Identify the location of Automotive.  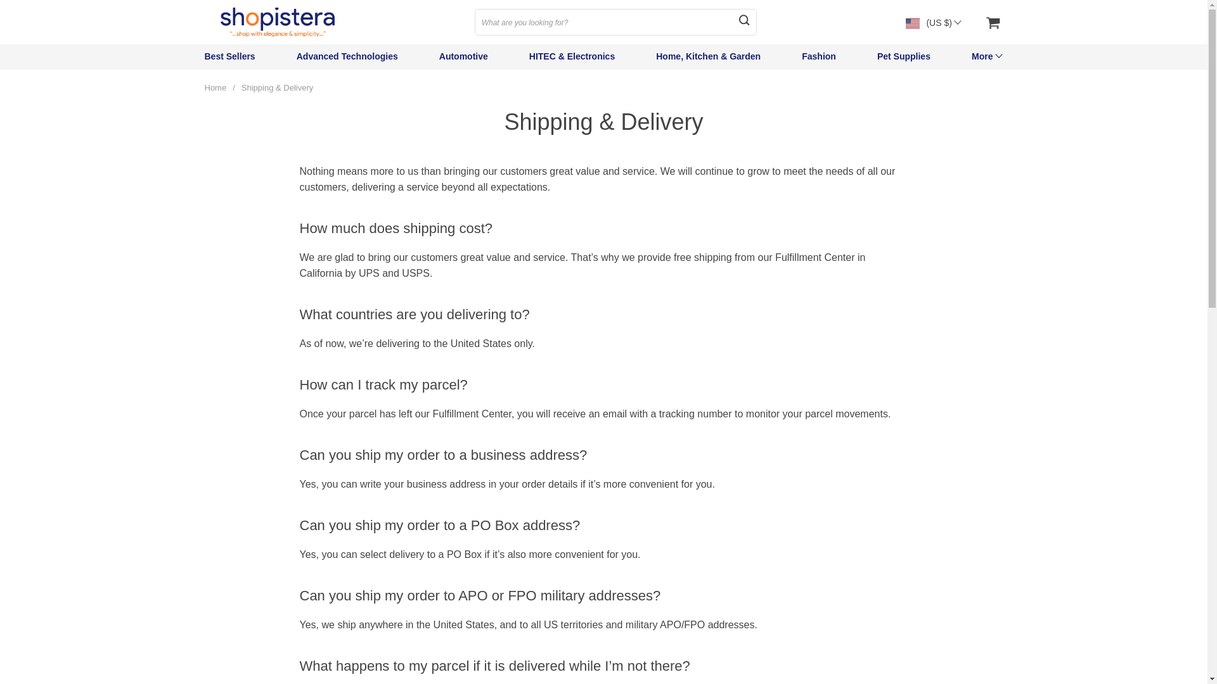
(463, 56).